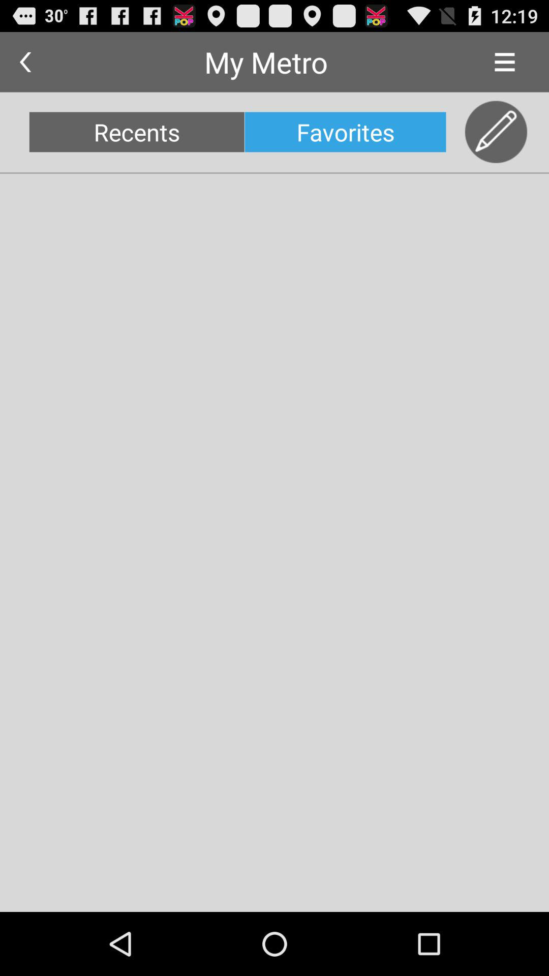 The height and width of the screenshot is (976, 549). Describe the element at coordinates (345, 132) in the screenshot. I see `tap the favorites` at that location.